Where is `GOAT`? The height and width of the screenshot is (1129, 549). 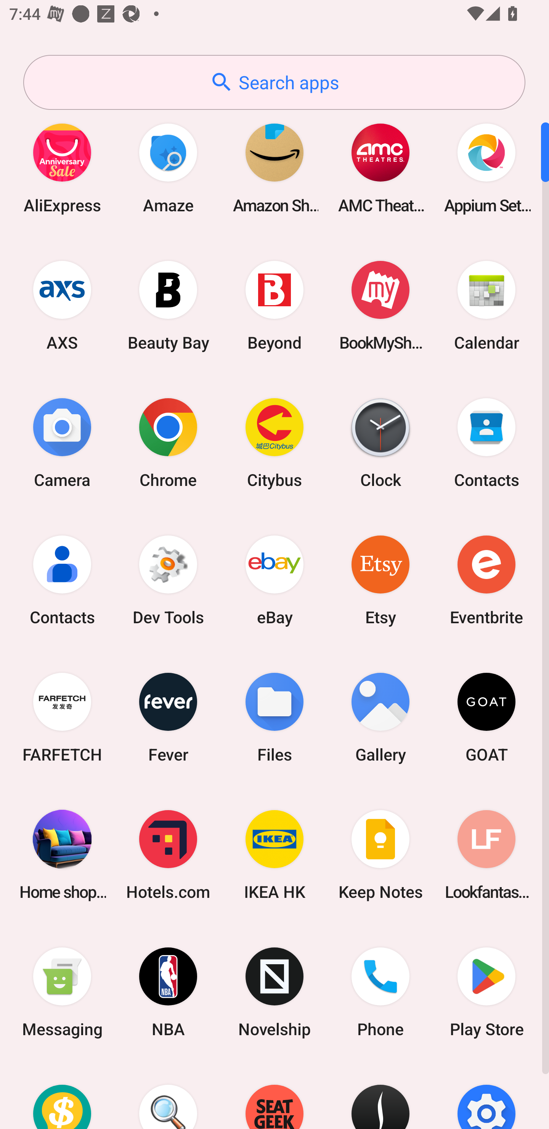
GOAT is located at coordinates (486, 717).